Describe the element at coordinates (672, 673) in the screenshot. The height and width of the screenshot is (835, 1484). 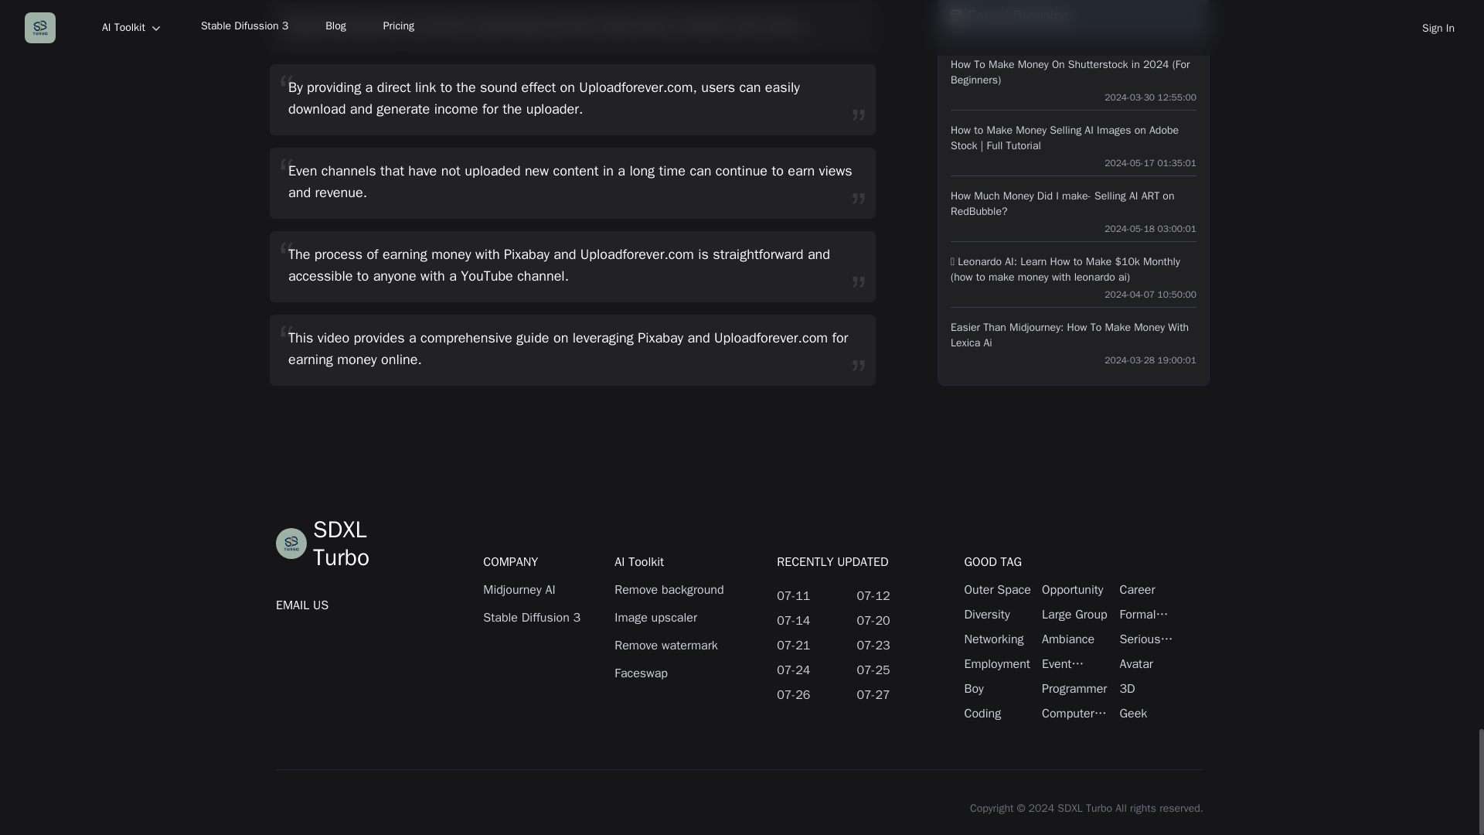
I see `Faceswap` at that location.